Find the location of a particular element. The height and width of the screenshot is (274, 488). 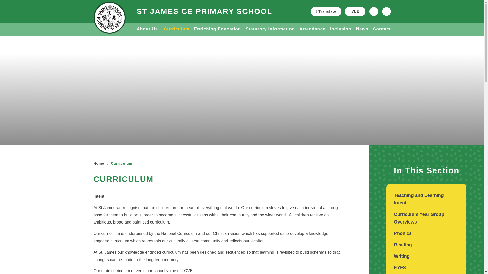

About Us is located at coordinates (148, 29).